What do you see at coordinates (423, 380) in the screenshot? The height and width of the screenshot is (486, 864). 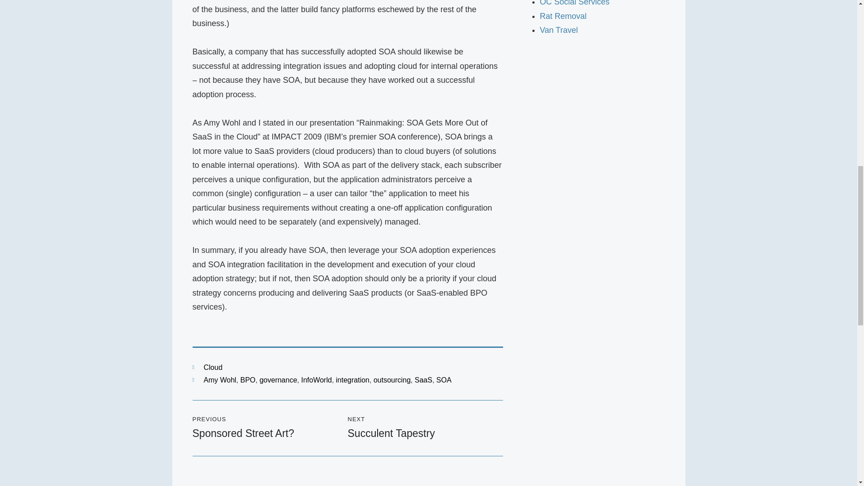 I see `SaaS` at bounding box center [423, 380].